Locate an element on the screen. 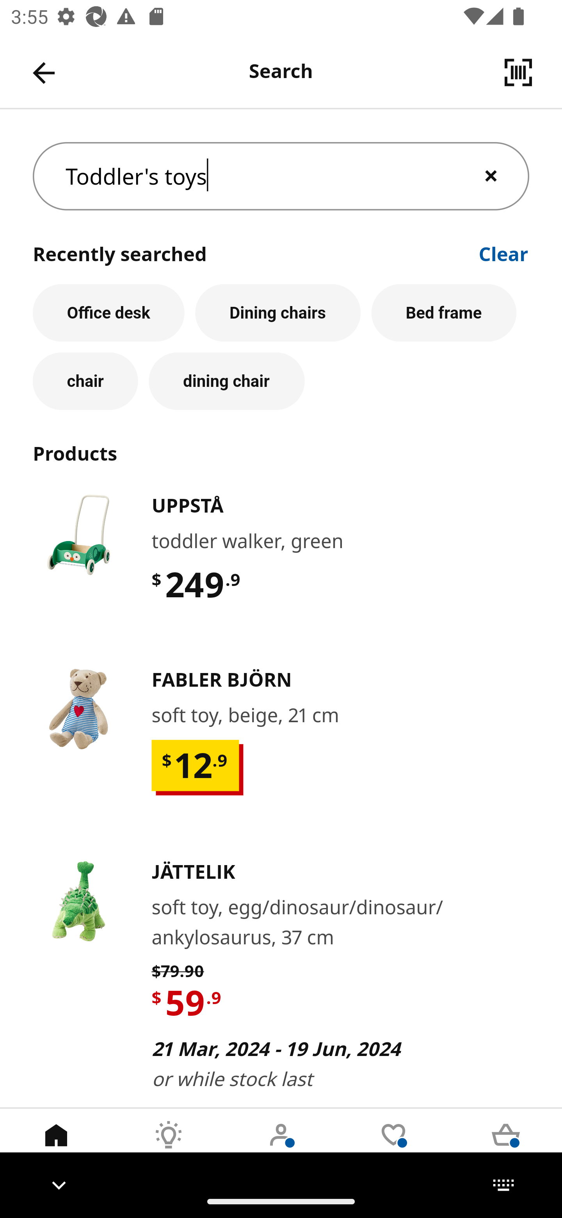 The image size is (562, 1218). Inspirations
Tab 2 of 5 is located at coordinates (169, 1147).